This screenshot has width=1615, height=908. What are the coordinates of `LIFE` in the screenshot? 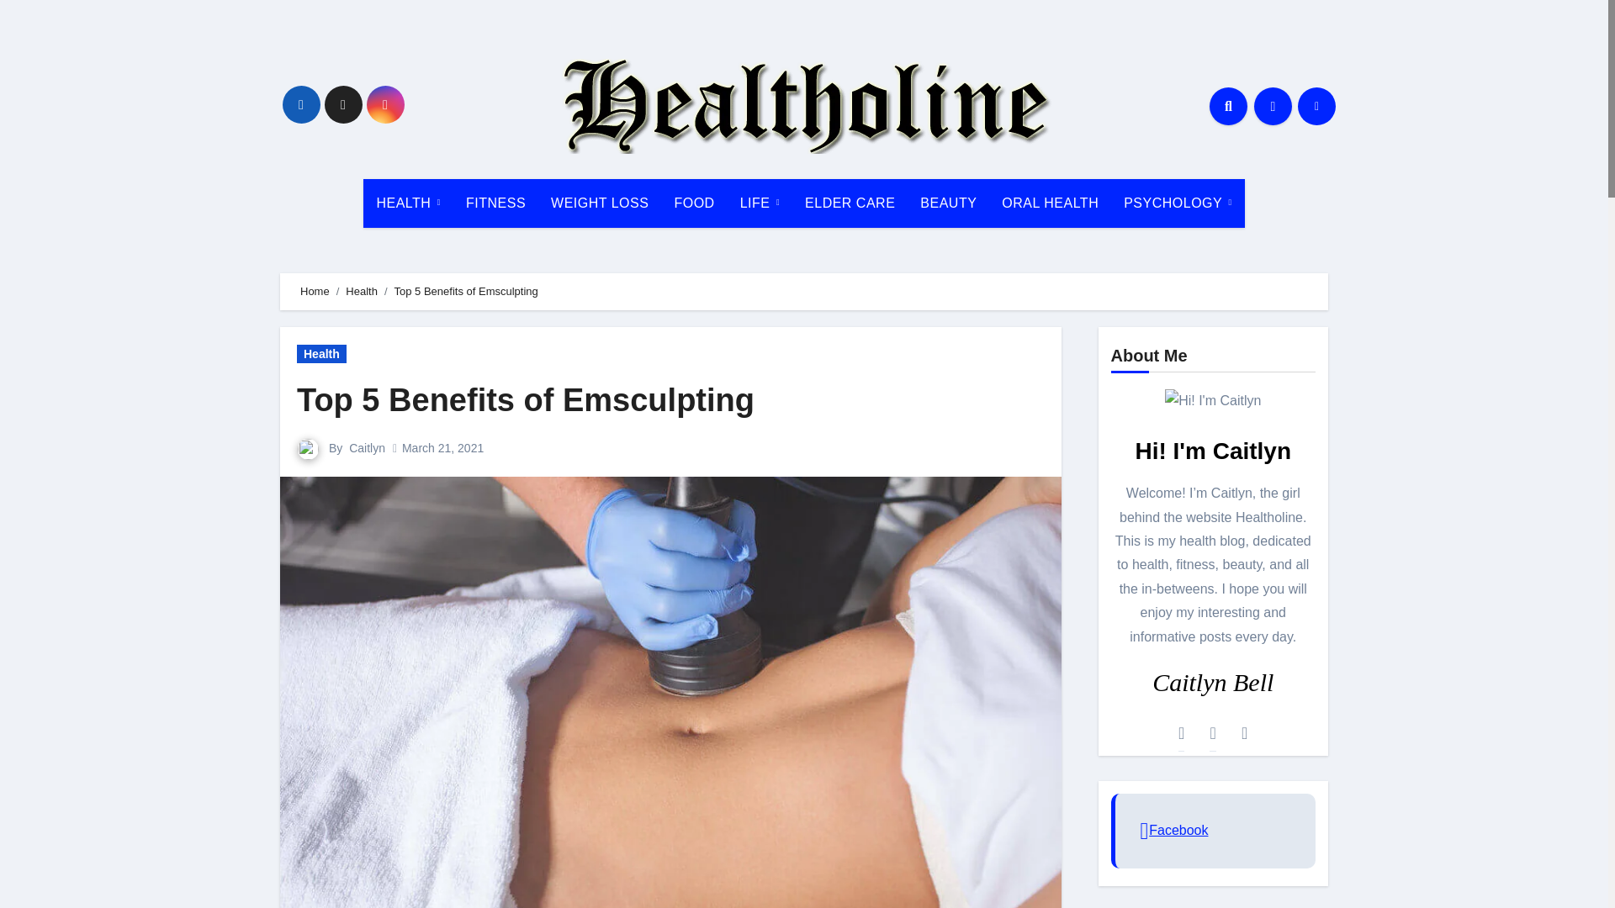 It's located at (760, 203).